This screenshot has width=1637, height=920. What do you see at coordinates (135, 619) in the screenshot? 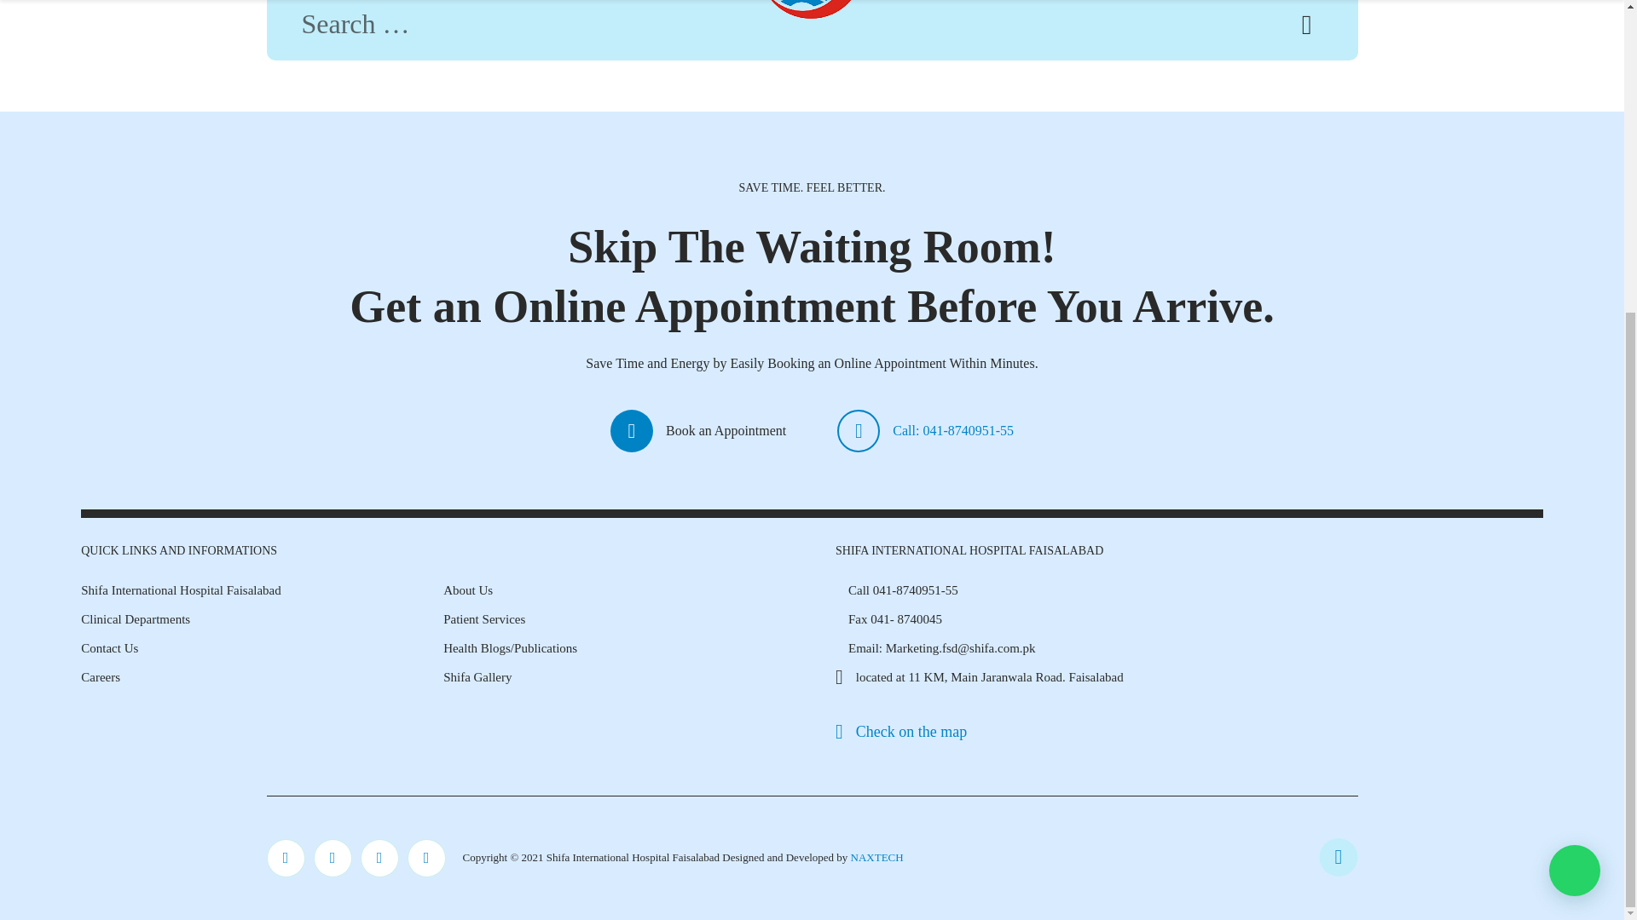
I see `Clinical Departments` at bounding box center [135, 619].